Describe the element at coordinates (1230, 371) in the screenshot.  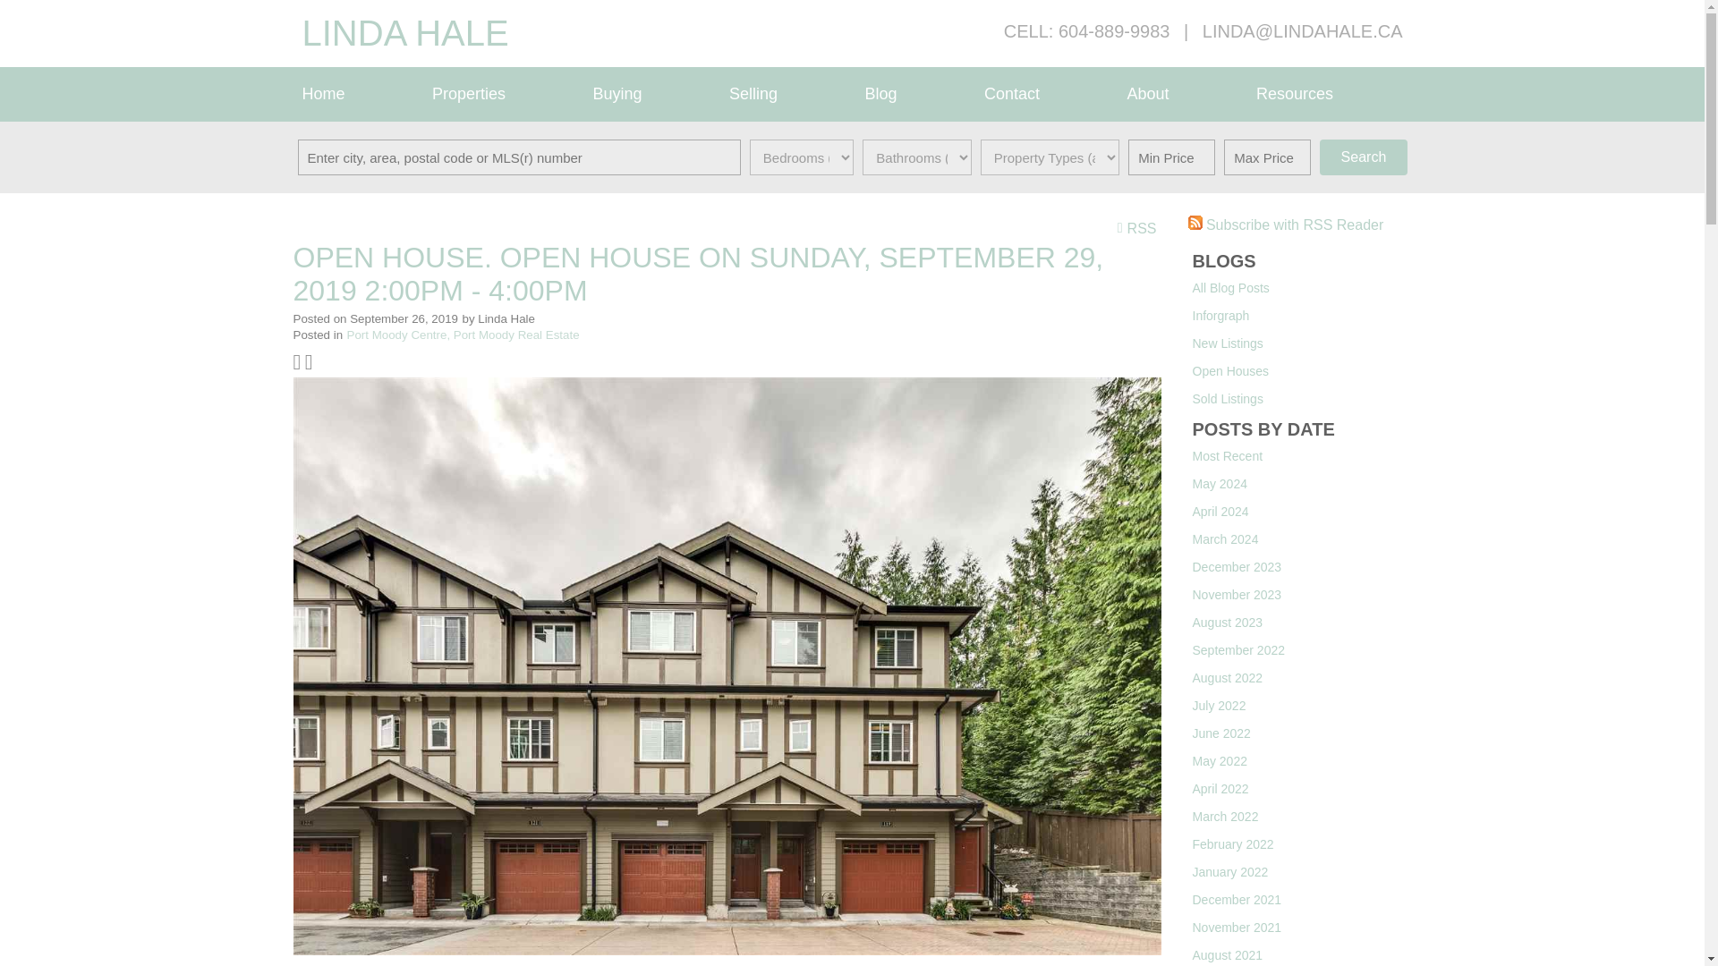
I see `Open Houses` at that location.